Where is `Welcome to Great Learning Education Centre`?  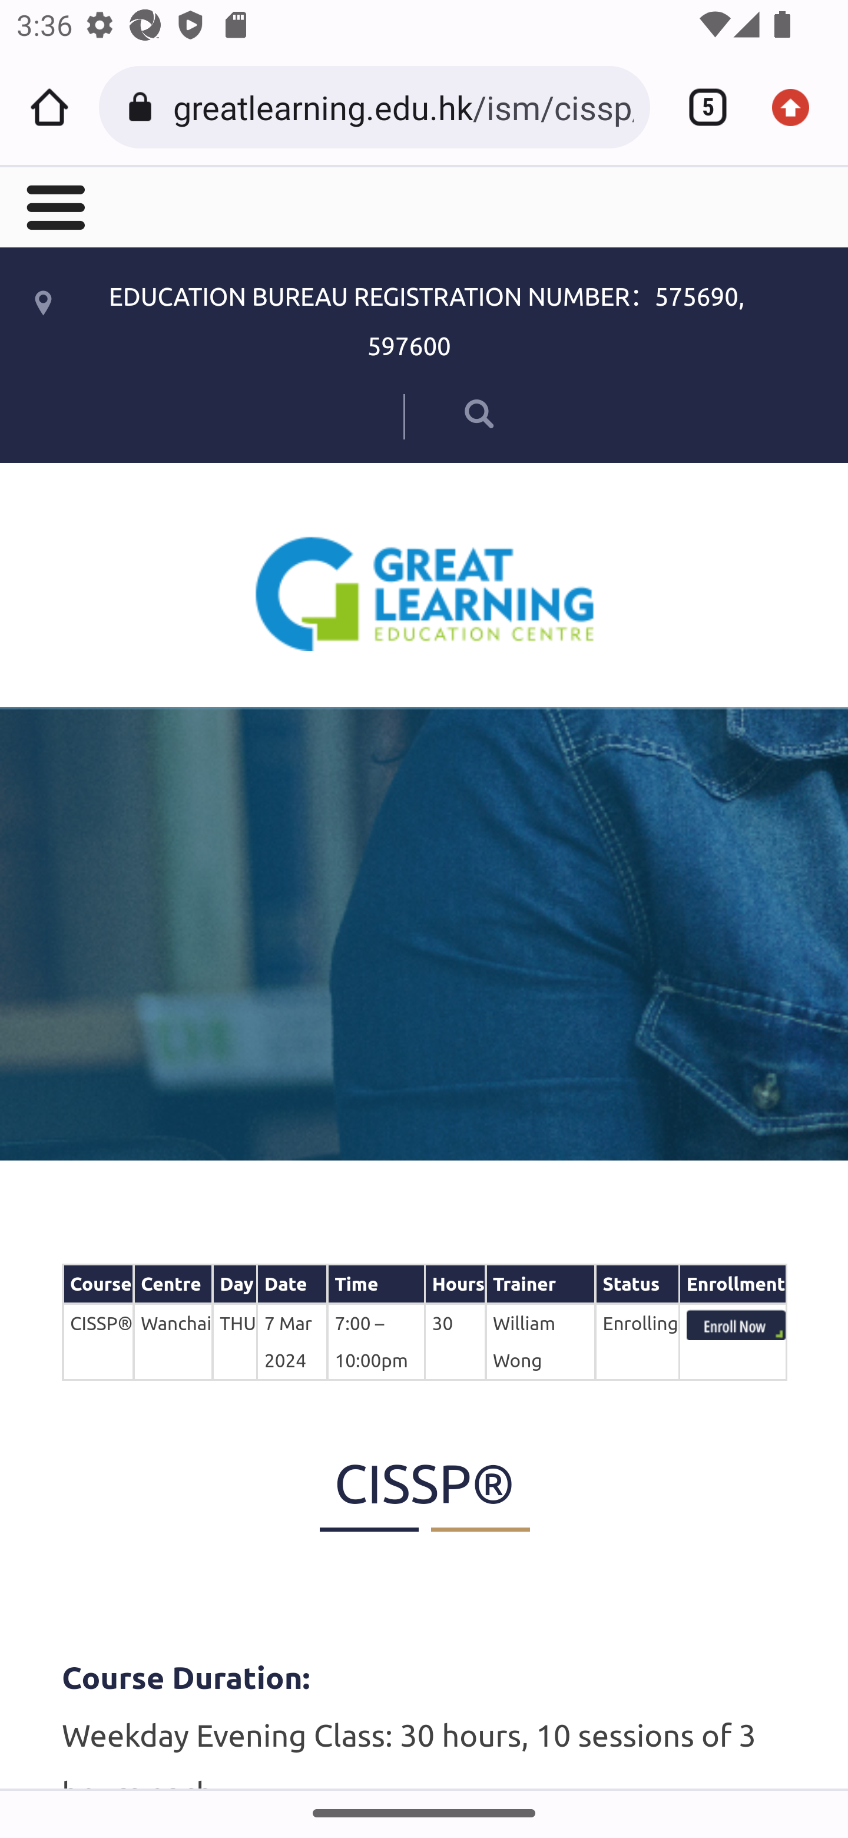
Welcome to Great Learning Education Centre is located at coordinates (425, 593).